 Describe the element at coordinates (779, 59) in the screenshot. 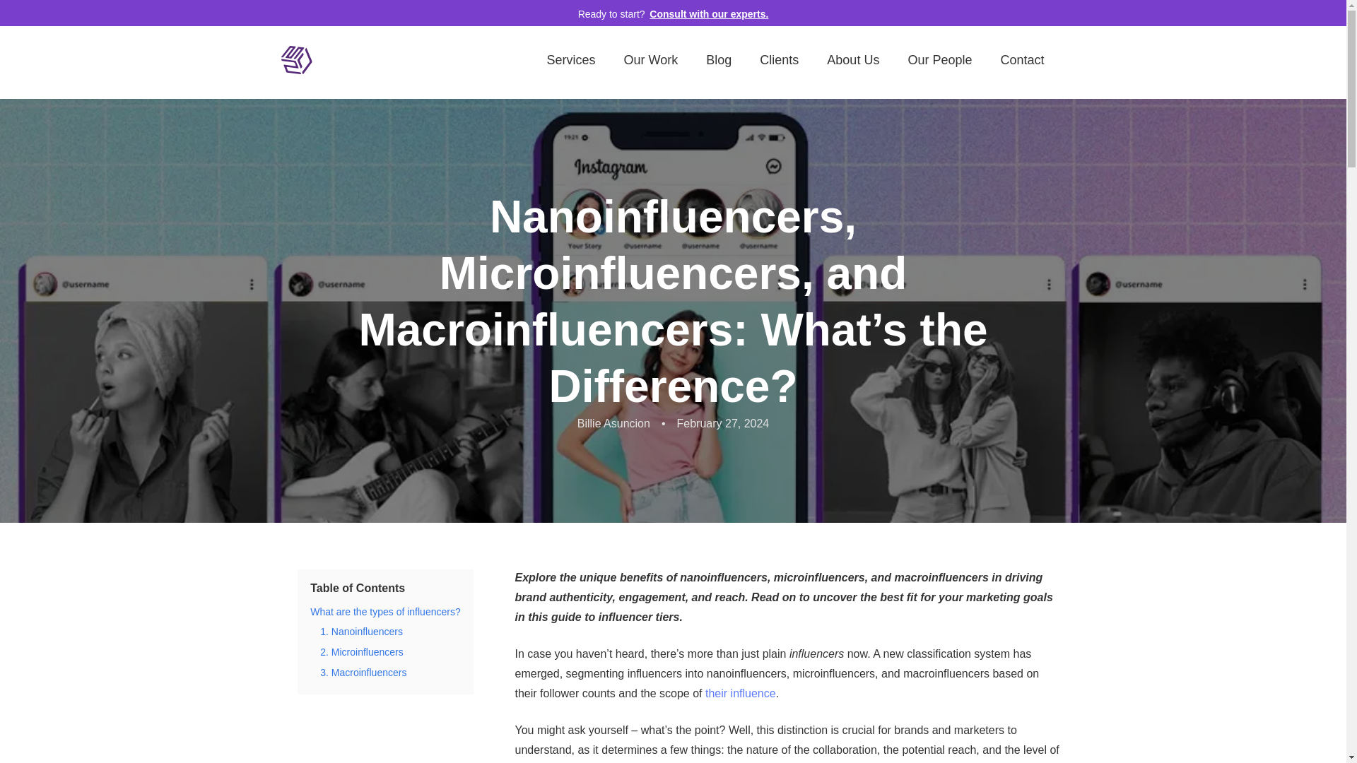

I see `Clients` at that location.